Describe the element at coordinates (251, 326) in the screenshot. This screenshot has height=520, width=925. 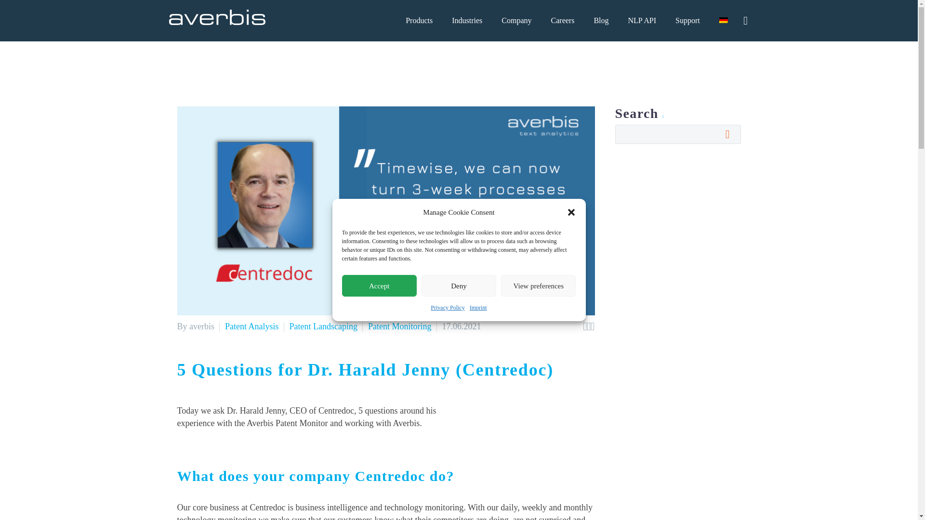
I see `View all posts in Patent Analysis` at that location.